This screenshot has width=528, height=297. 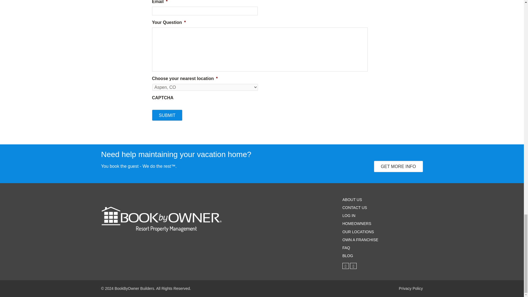 What do you see at coordinates (352, 200) in the screenshot?
I see `ABOUT US` at bounding box center [352, 200].